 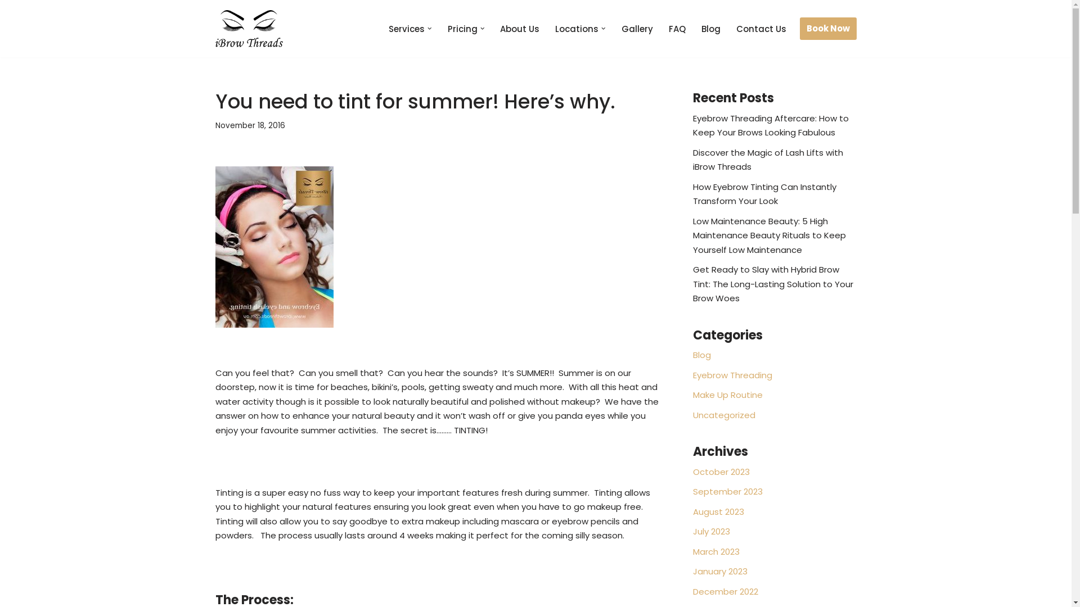 I want to click on August 2023, so click(x=719, y=511).